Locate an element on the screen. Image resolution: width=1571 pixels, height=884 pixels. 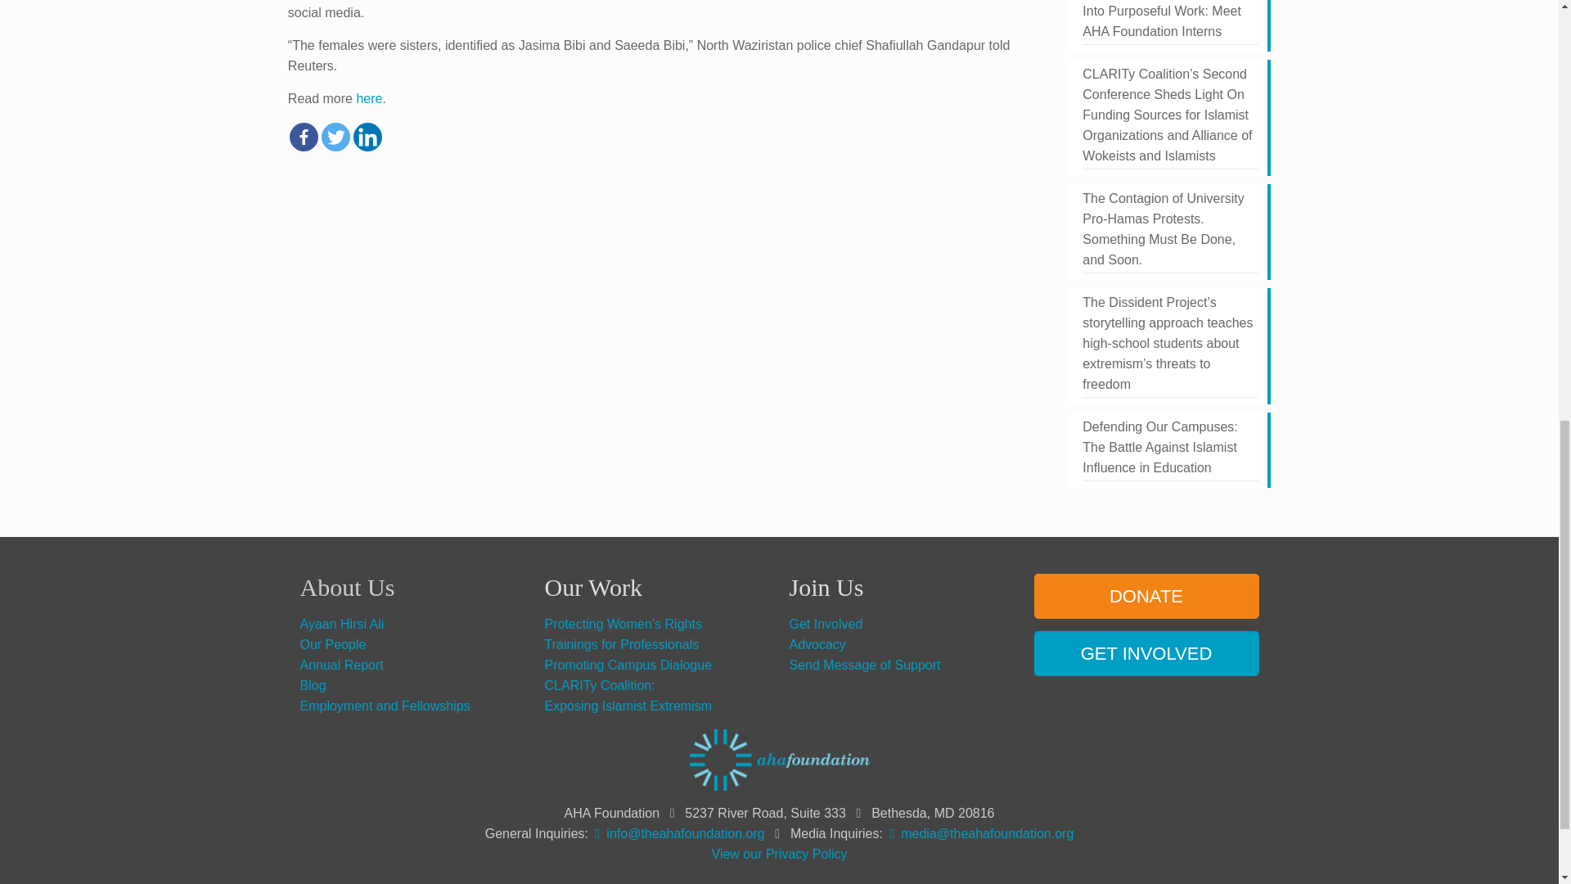
Facebook is located at coordinates (304, 137).